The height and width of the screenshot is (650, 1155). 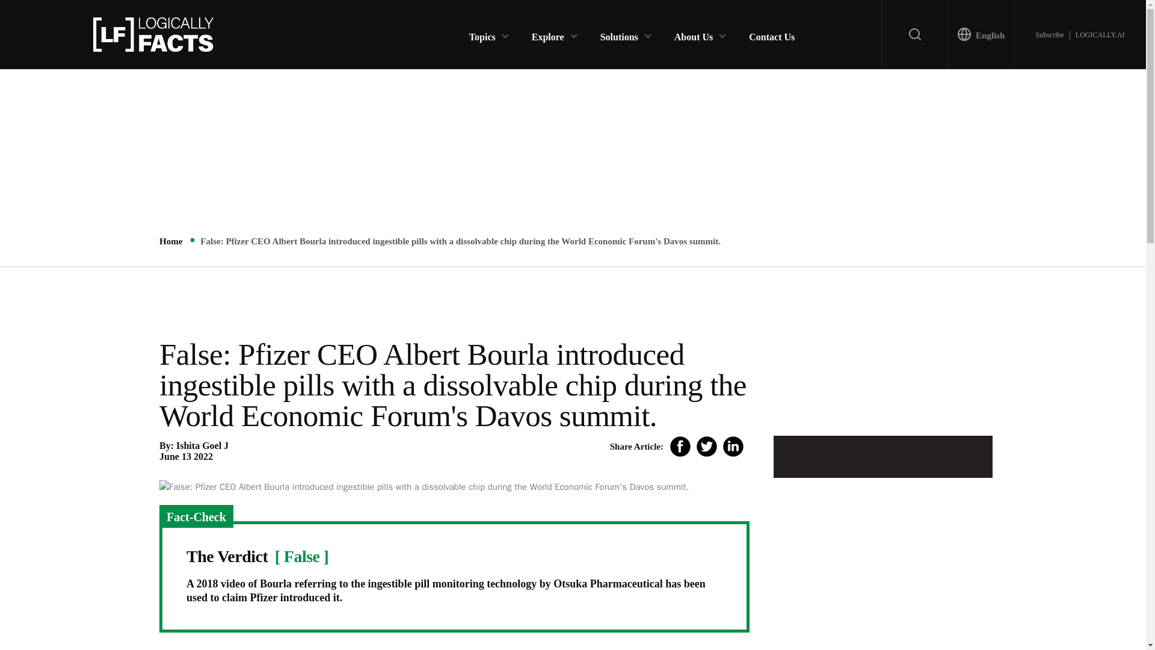 What do you see at coordinates (482, 34) in the screenshot?
I see `Topics` at bounding box center [482, 34].